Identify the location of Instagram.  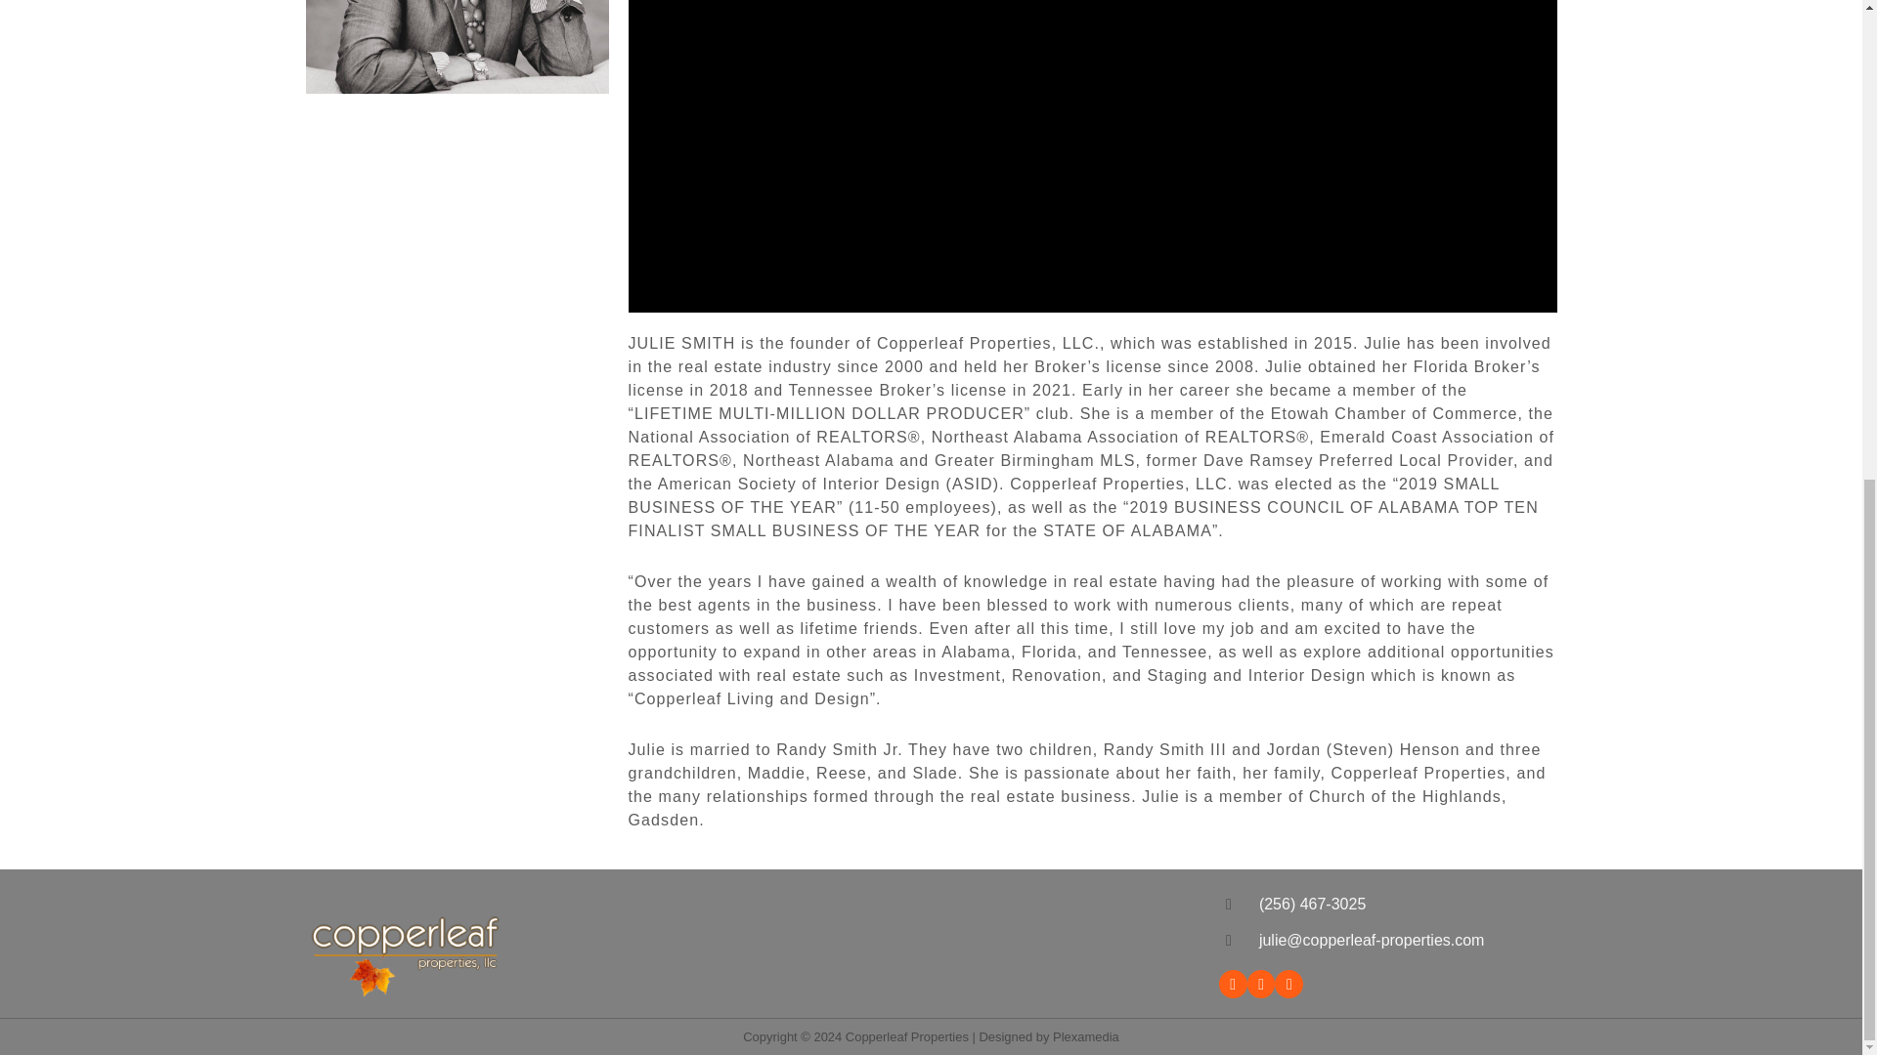
(1261, 983).